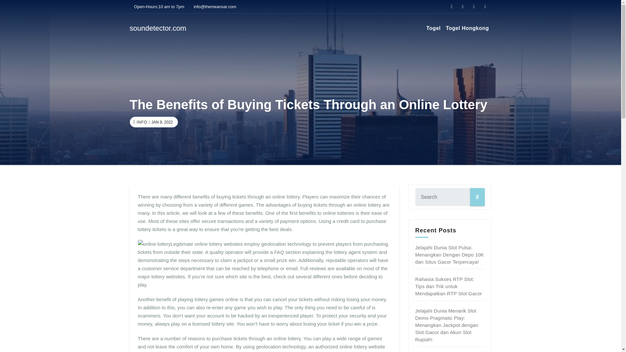 The image size is (626, 352). Describe the element at coordinates (141, 122) in the screenshot. I see `INFO` at that location.